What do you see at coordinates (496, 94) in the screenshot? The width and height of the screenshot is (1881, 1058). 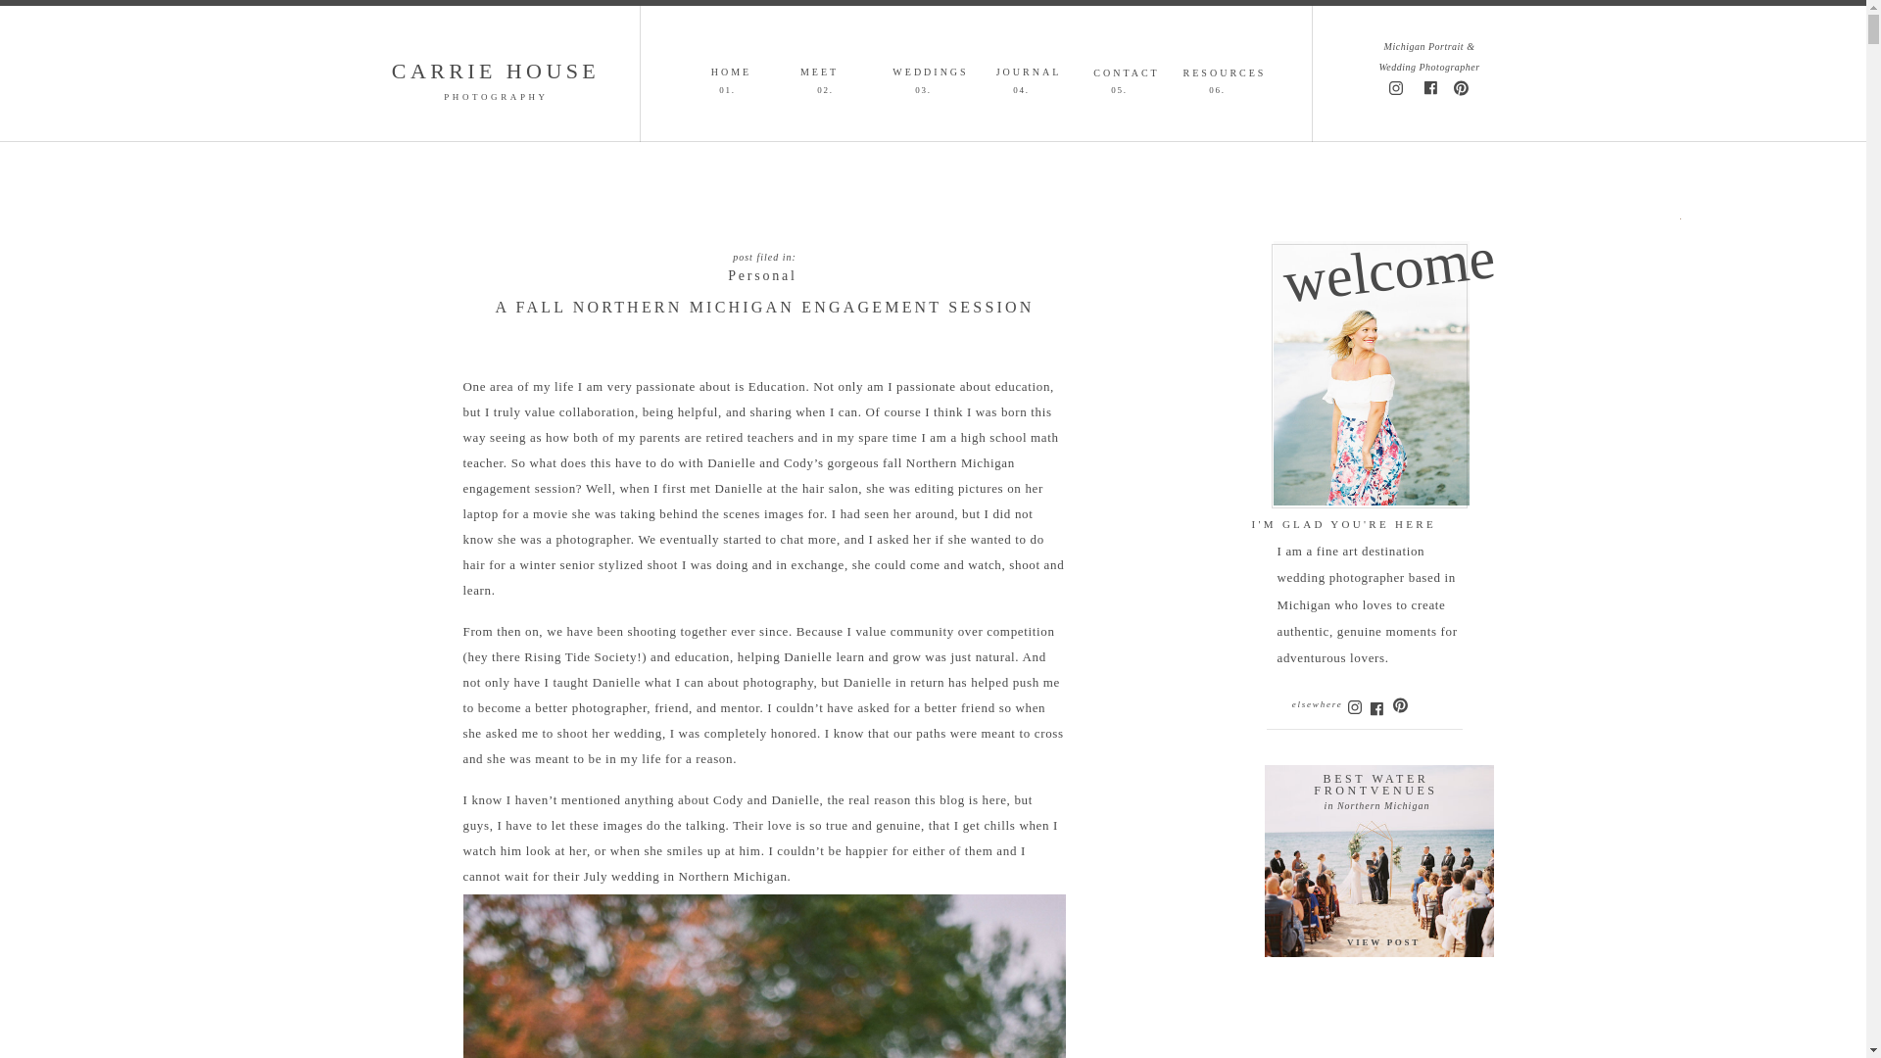 I see `PHOTOGRAPHY` at bounding box center [496, 94].